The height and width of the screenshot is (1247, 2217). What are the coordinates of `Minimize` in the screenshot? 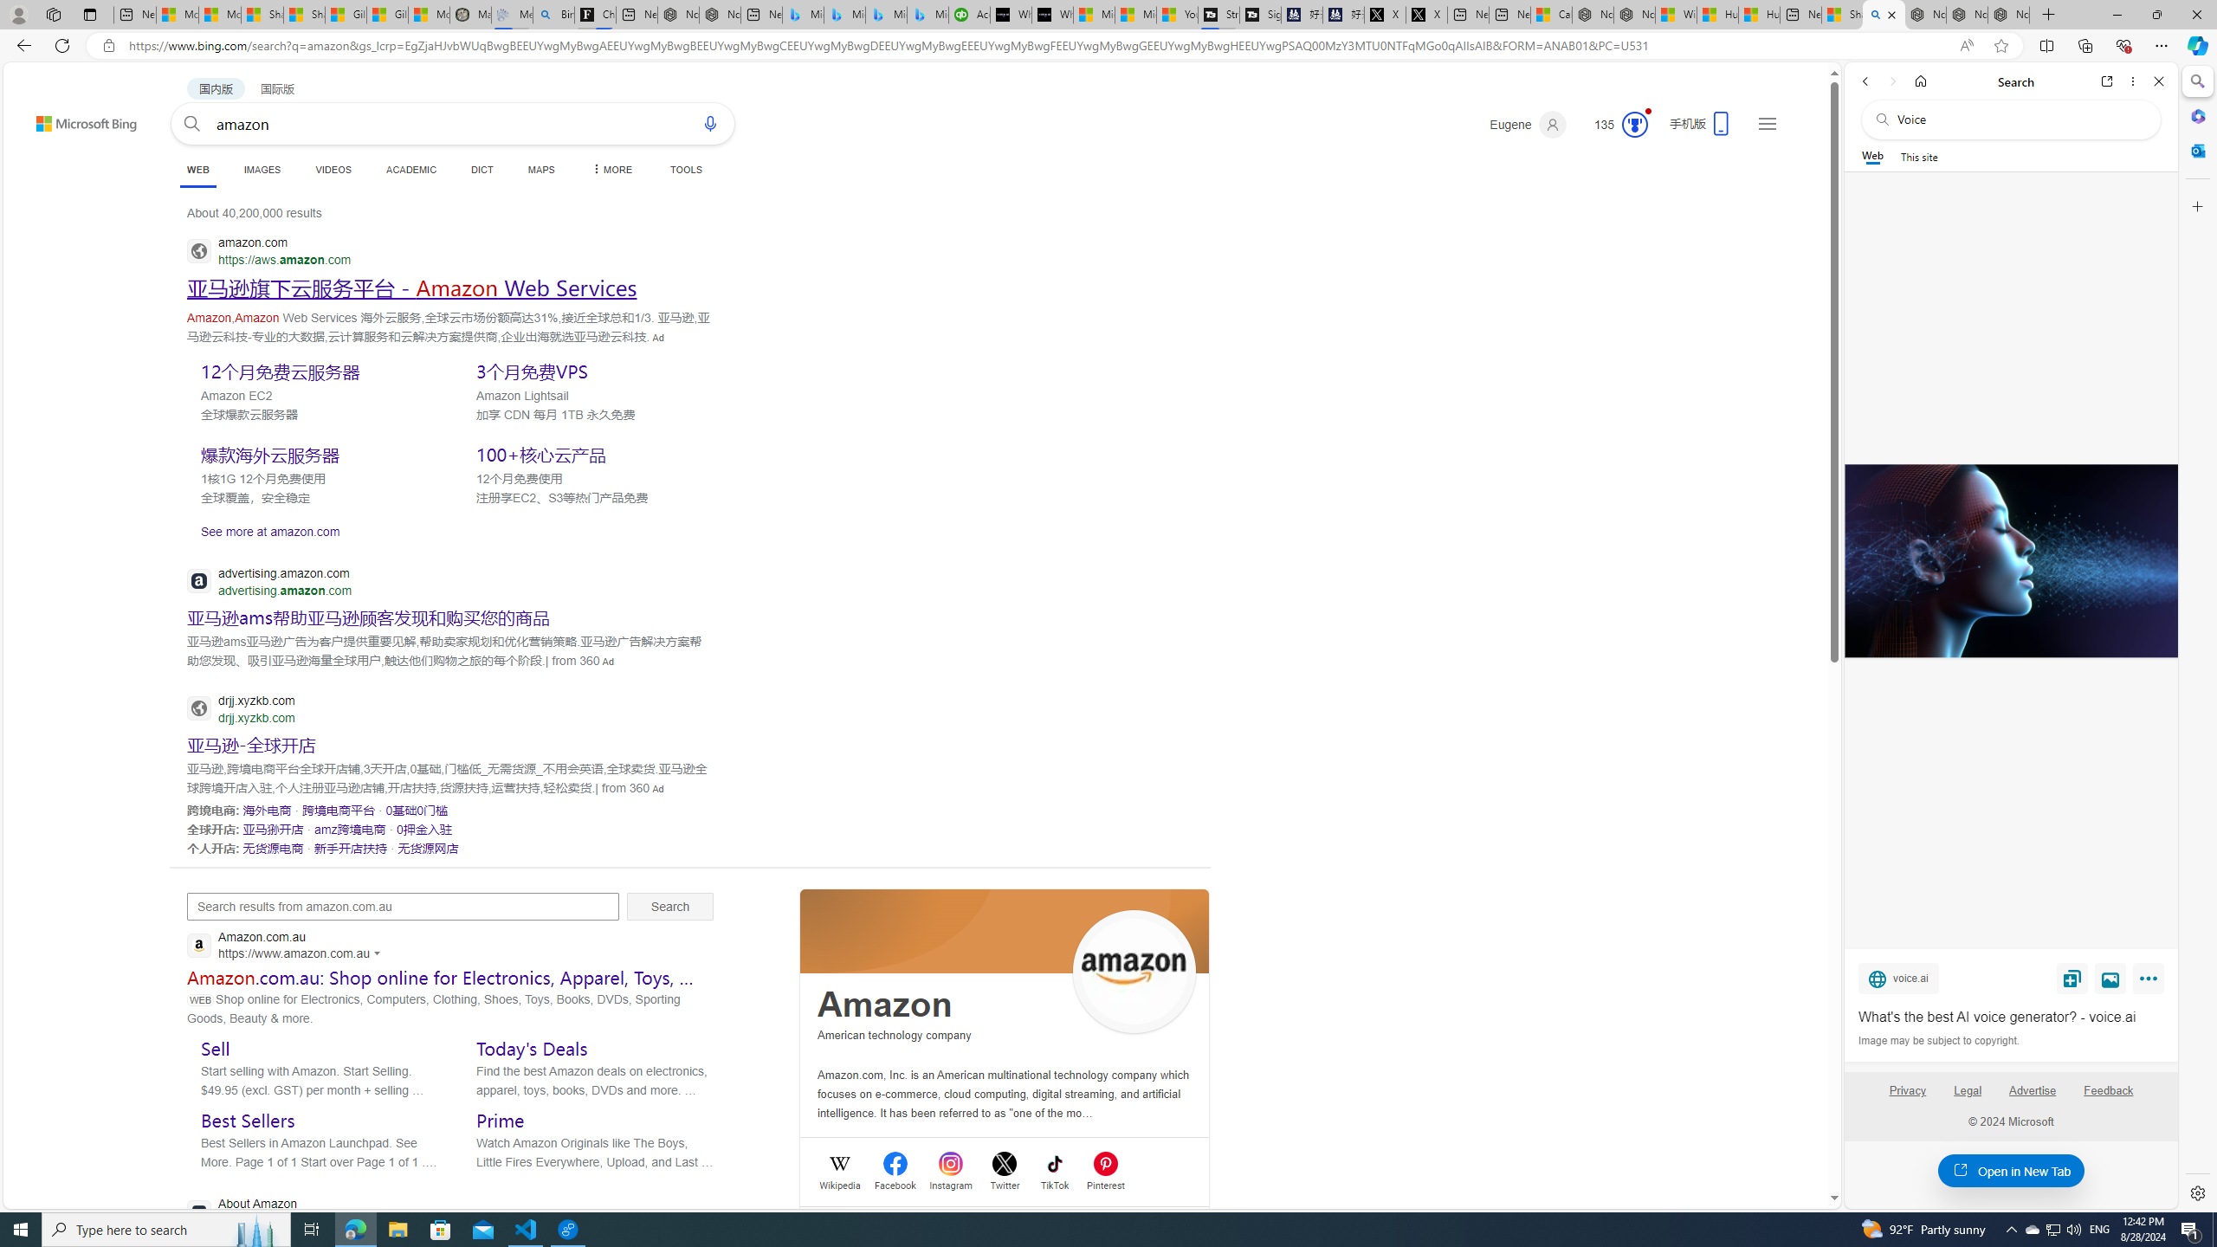 It's located at (2117, 15).